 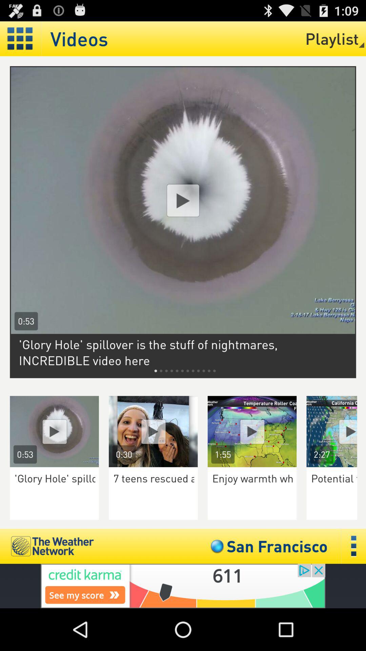 I want to click on open video, so click(x=153, y=431).